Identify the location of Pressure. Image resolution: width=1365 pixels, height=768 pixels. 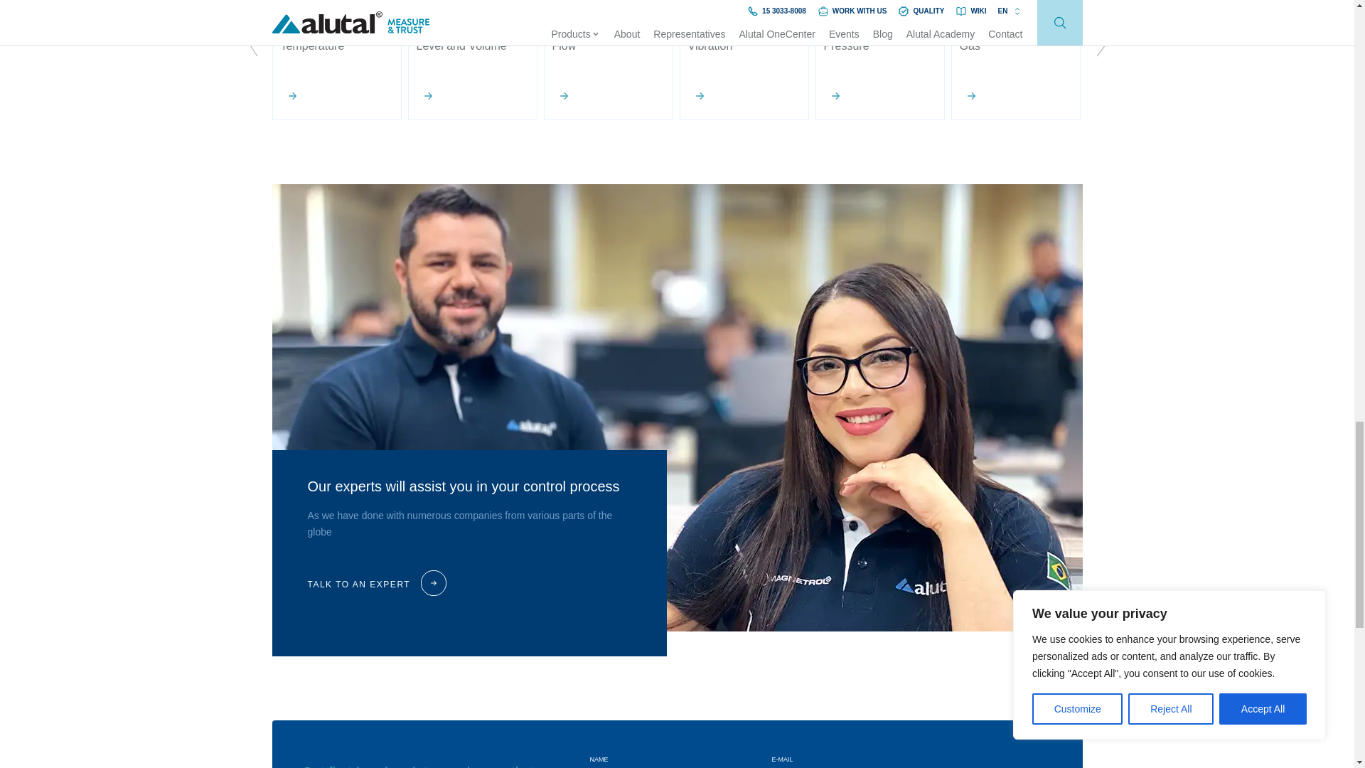
(879, 60).